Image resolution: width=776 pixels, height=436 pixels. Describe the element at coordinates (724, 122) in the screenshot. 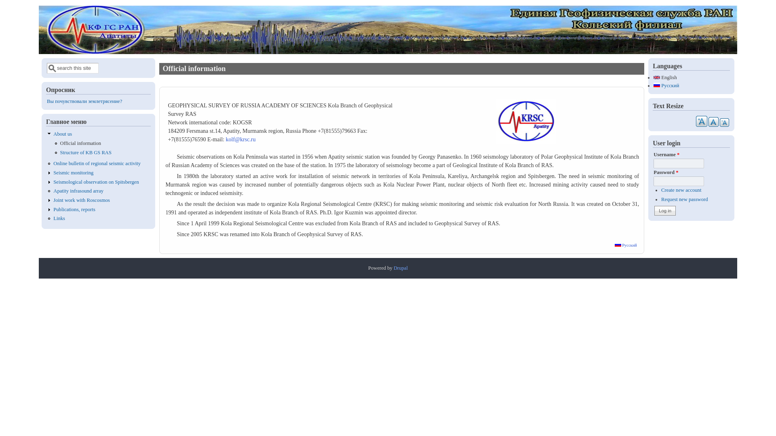

I see `A` at that location.